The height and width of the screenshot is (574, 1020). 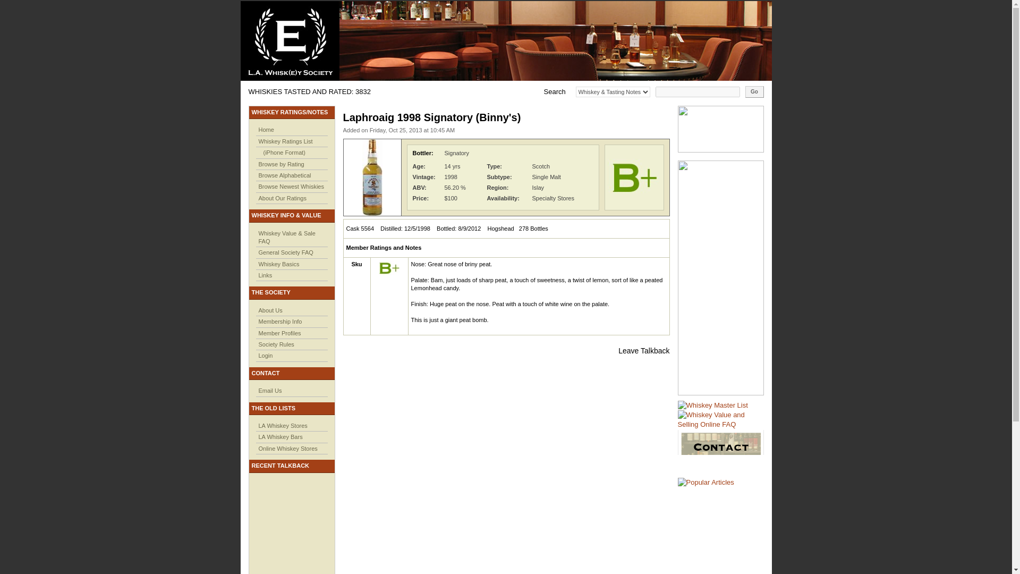 I want to click on Whiskey Basics, so click(x=278, y=264).